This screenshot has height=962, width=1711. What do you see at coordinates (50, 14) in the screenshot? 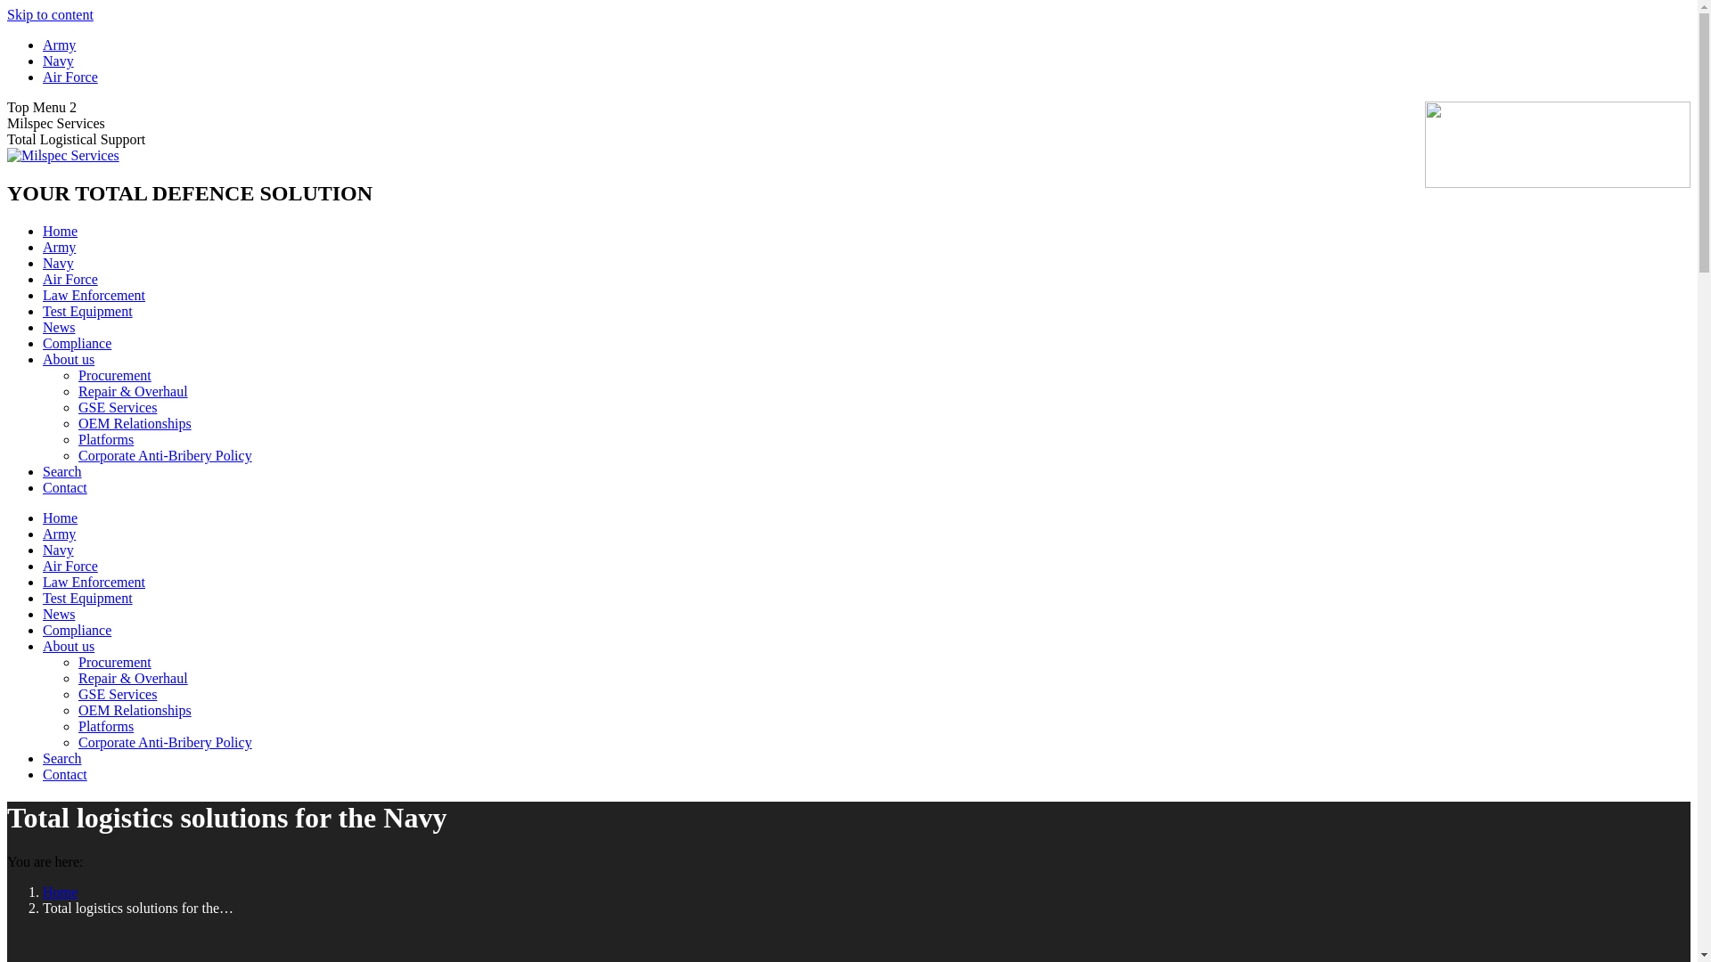
I see `Skip to content` at bounding box center [50, 14].